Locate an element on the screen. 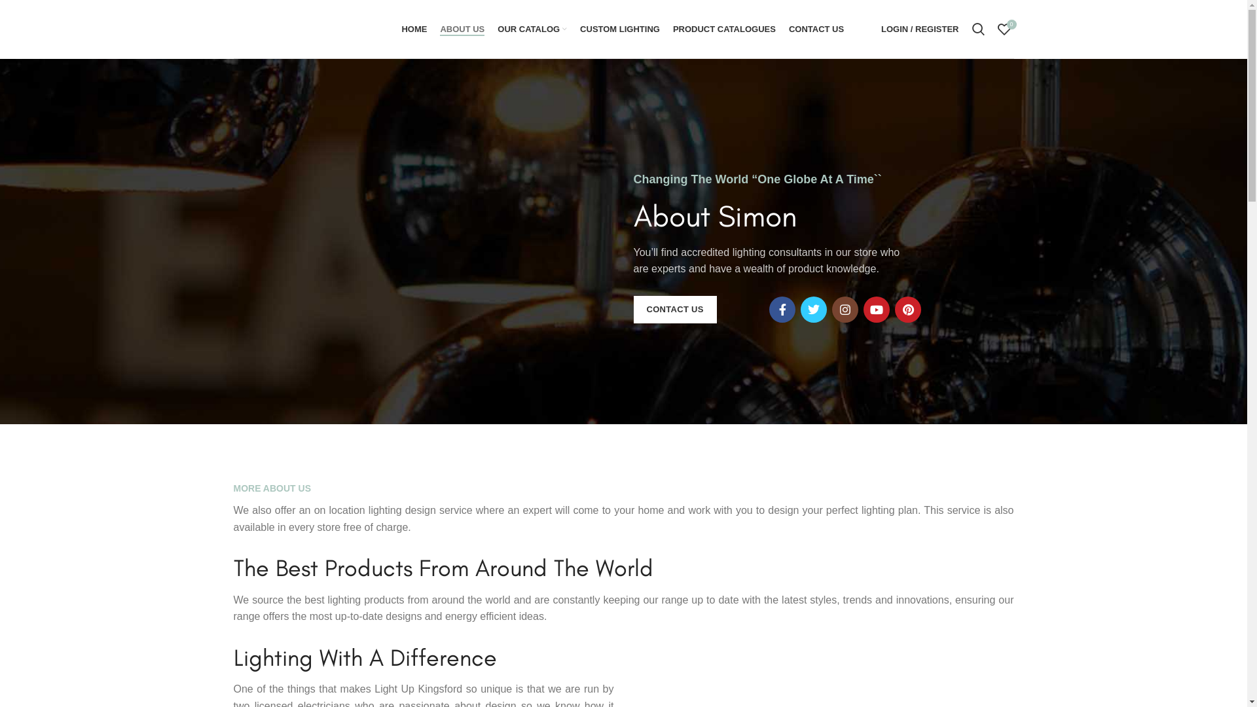  CONTACT US is located at coordinates (816, 29).